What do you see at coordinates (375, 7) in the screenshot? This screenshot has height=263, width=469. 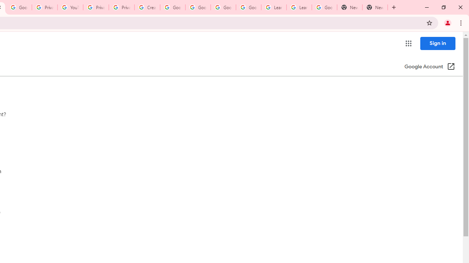 I see `New Tab` at bounding box center [375, 7].